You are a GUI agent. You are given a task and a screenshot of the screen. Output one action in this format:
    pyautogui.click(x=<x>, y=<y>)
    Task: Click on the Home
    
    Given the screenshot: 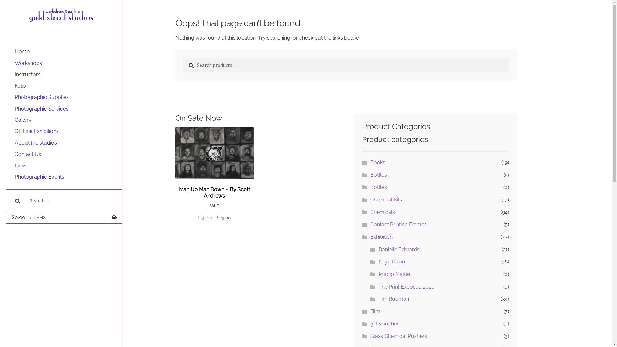 What is the action you would take?
    pyautogui.click(x=66, y=51)
    